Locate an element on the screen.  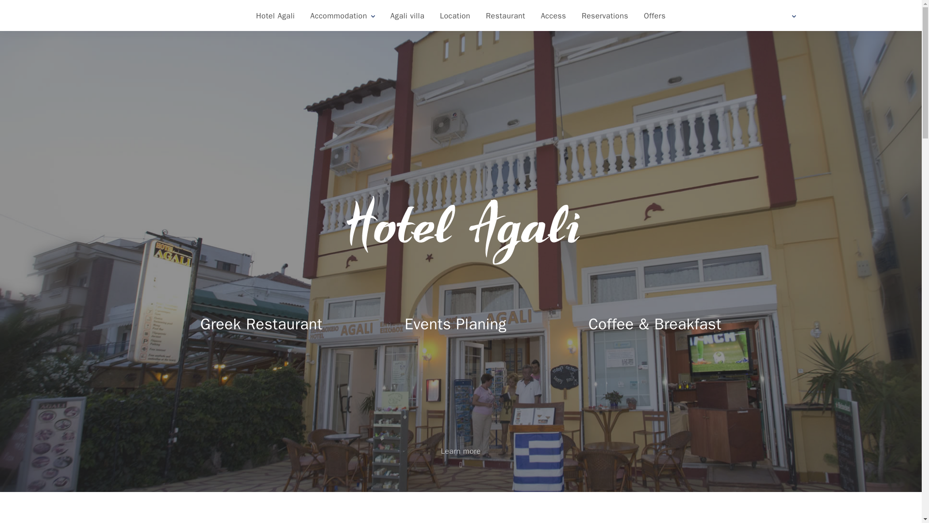
Accommodation is located at coordinates (342, 16).